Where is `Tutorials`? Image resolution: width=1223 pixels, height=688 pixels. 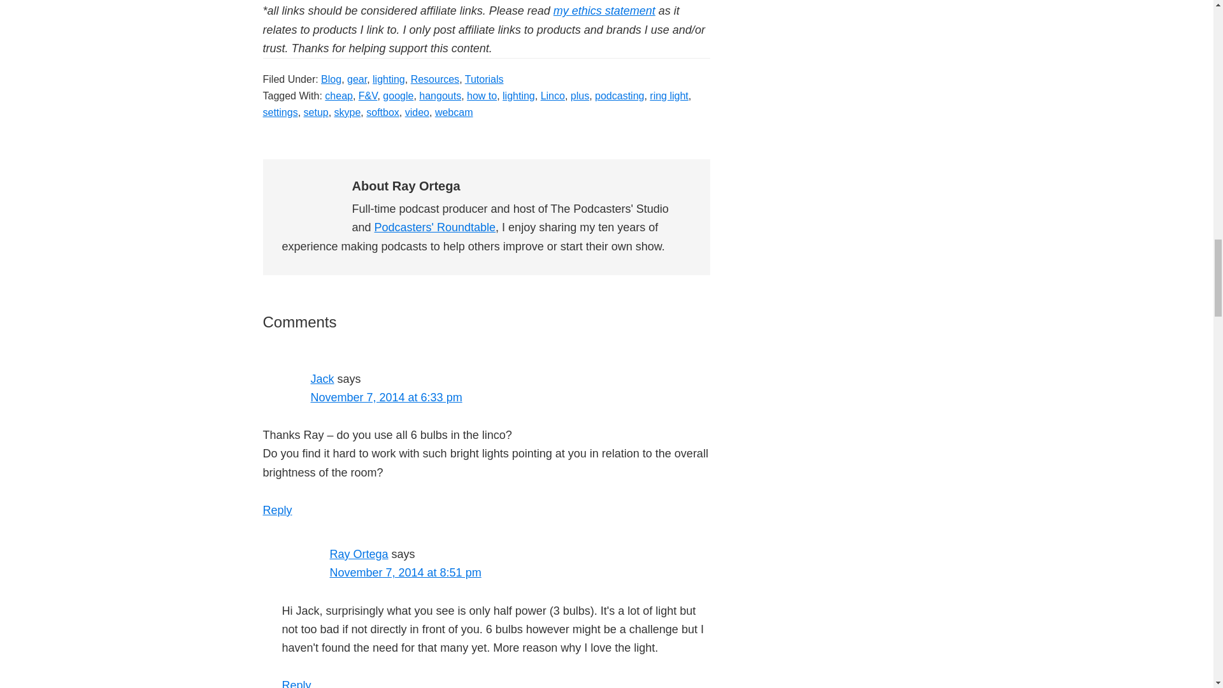 Tutorials is located at coordinates (484, 79).